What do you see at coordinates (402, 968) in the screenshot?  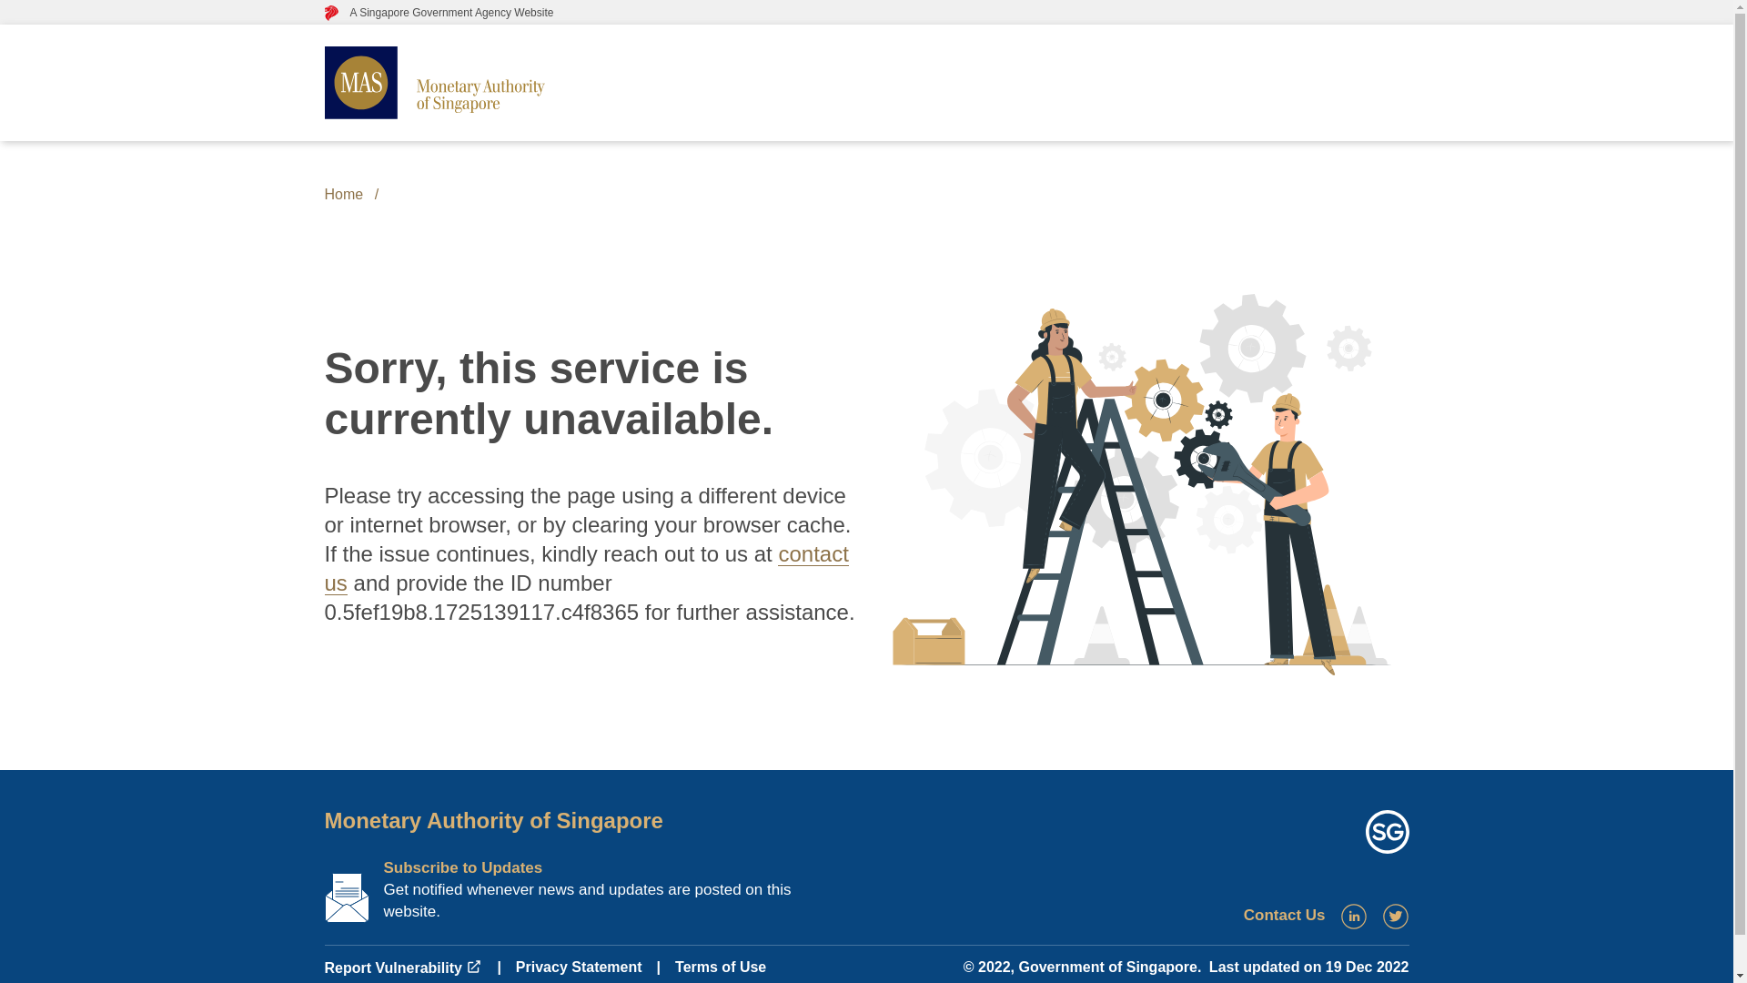 I see `Report Vulnerability` at bounding box center [402, 968].